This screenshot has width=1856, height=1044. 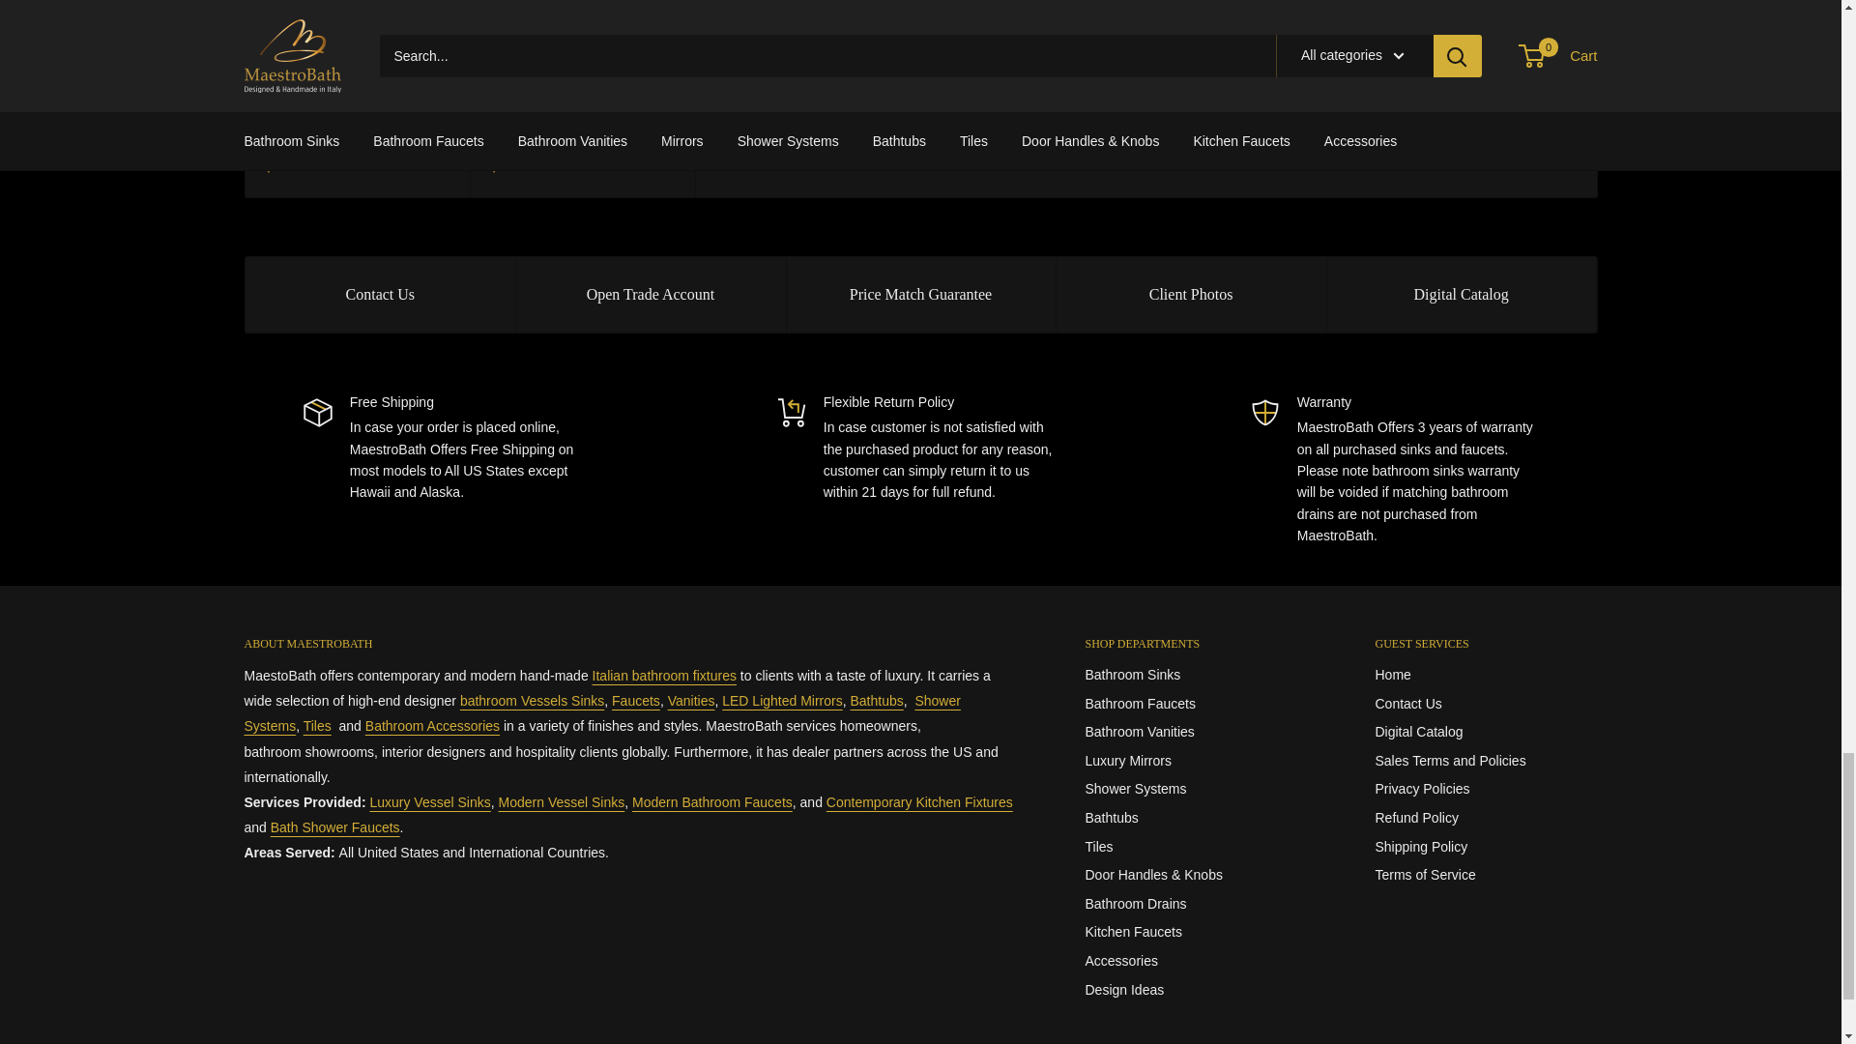 I want to click on Accessories and Hardware, so click(x=432, y=726).